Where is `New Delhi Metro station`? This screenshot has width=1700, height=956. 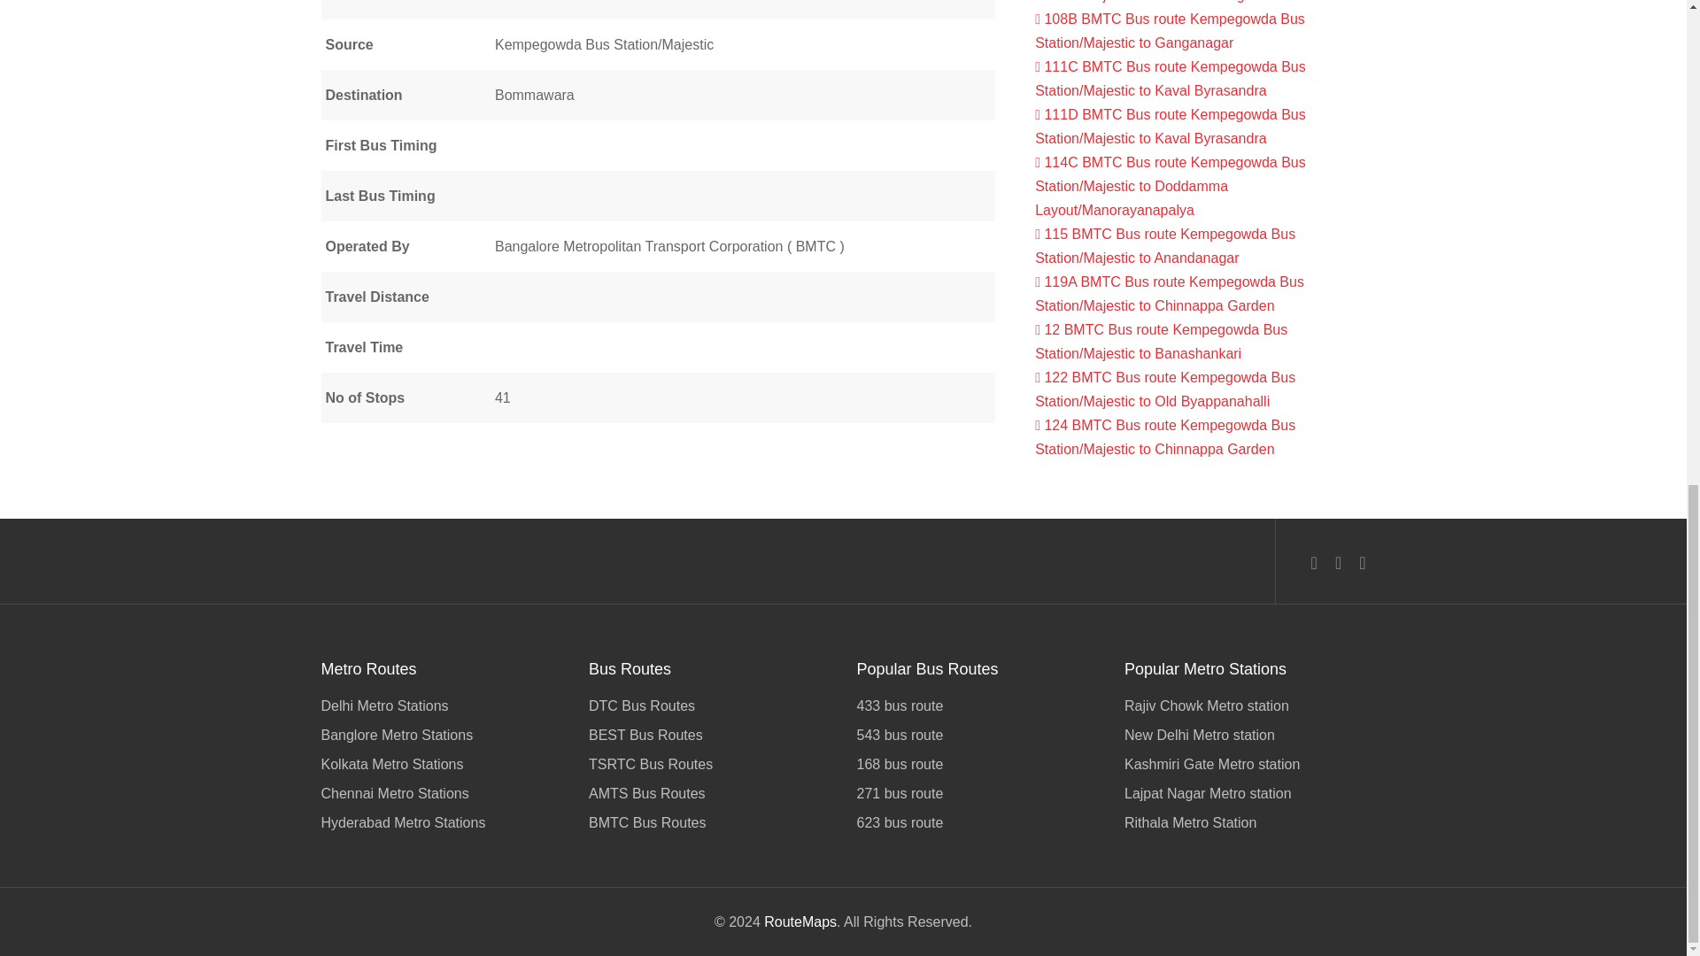 New Delhi Metro station is located at coordinates (1245, 735).